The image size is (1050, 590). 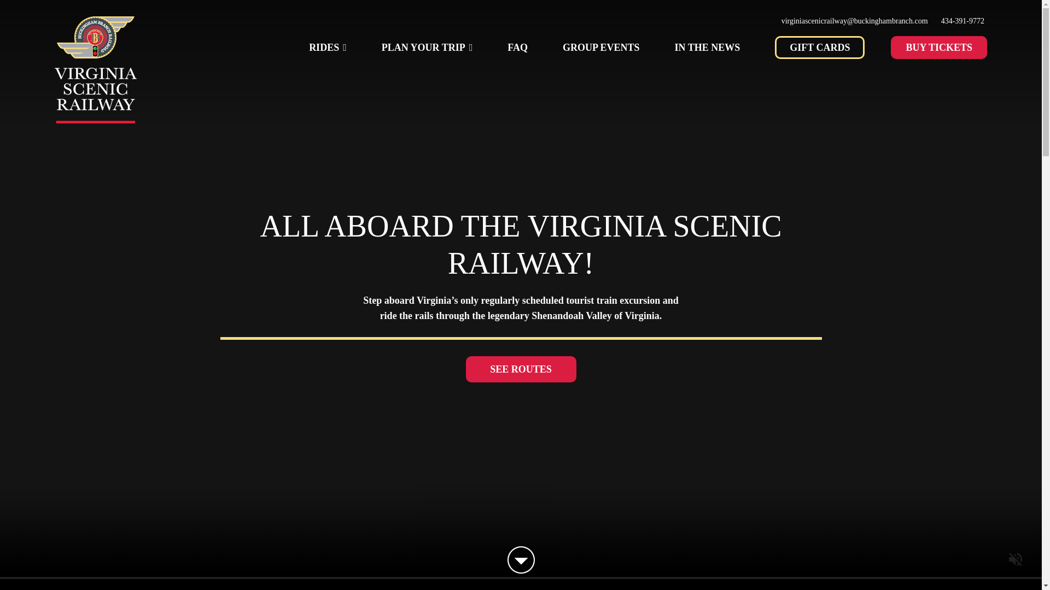 What do you see at coordinates (601, 47) in the screenshot?
I see `GROUP EVENTS` at bounding box center [601, 47].